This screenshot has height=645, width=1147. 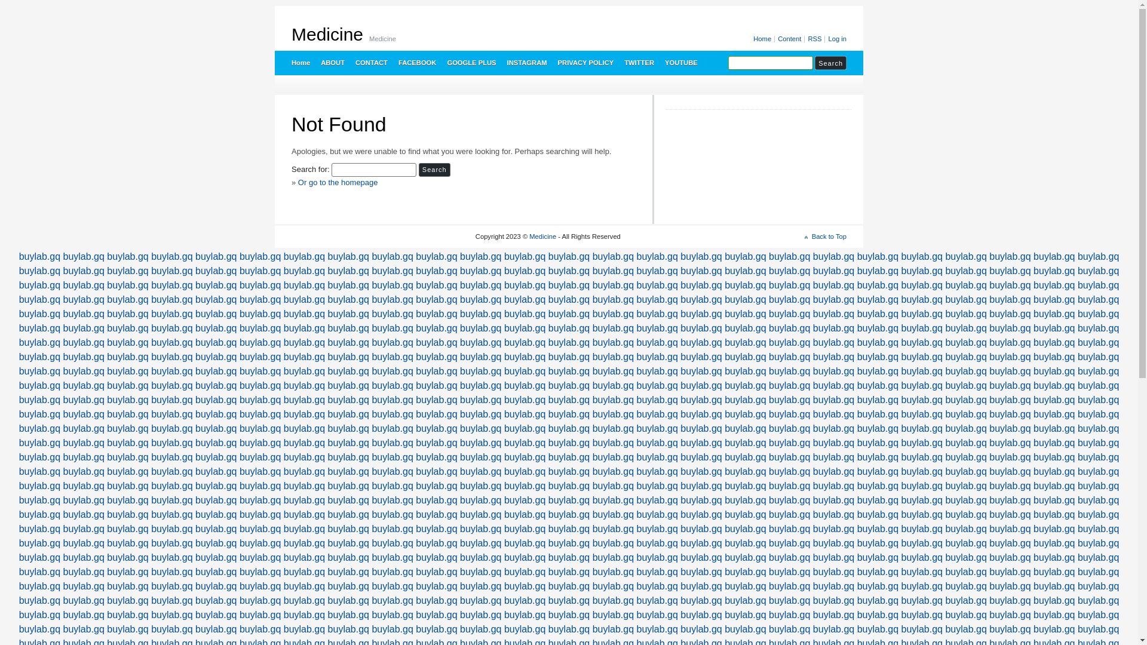 I want to click on buylab.gq, so click(x=172, y=343).